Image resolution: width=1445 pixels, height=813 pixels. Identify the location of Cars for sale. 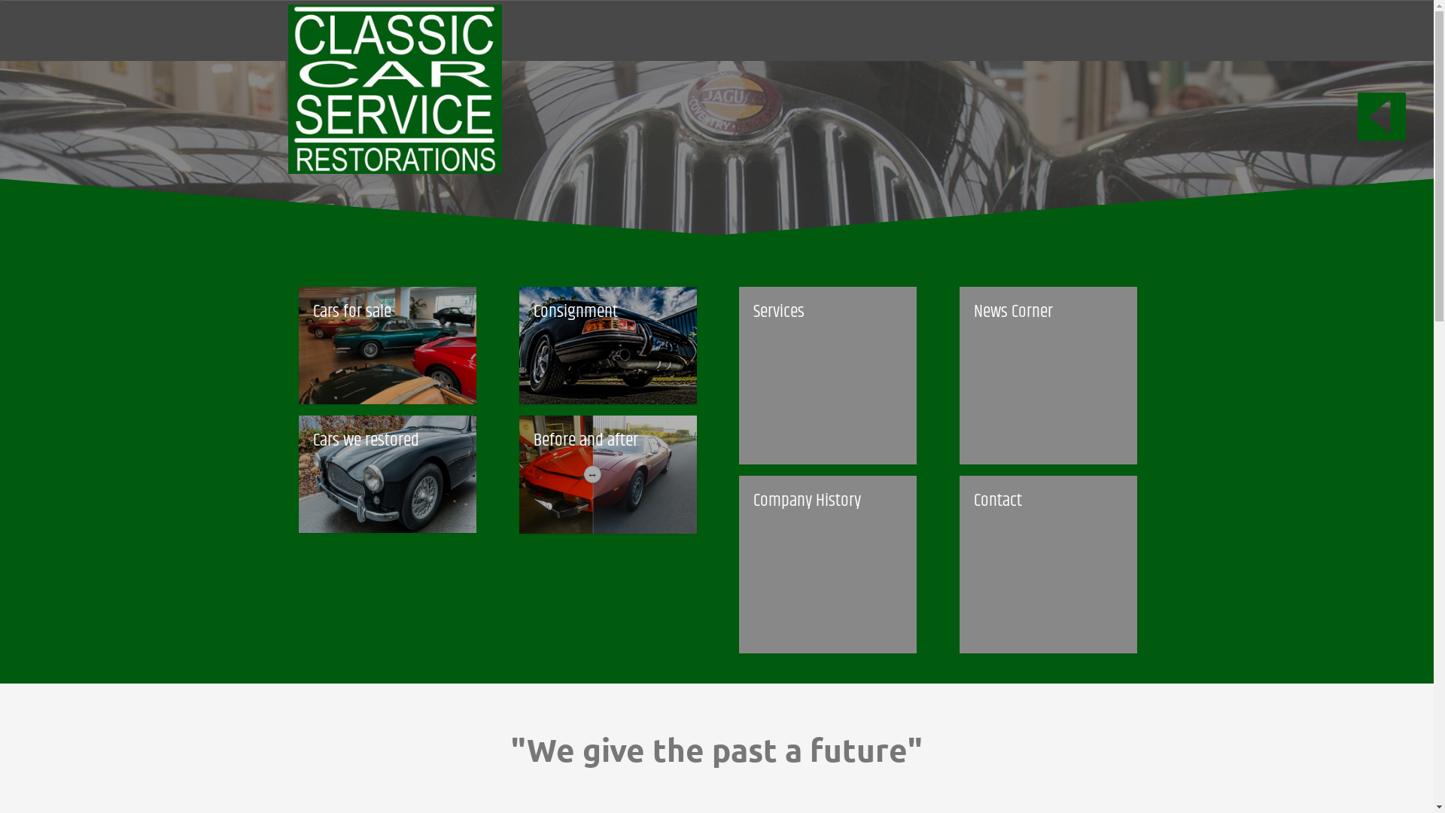
(388, 346).